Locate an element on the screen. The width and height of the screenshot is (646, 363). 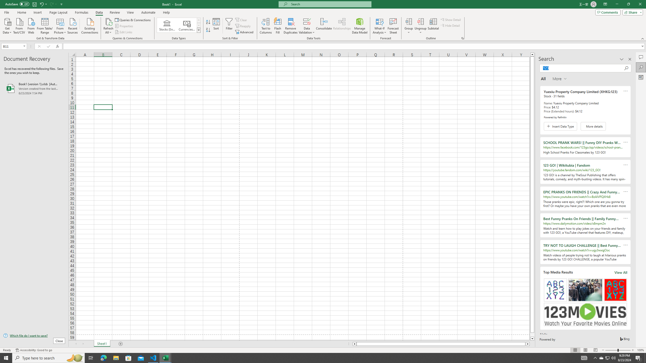
Queries & Connections is located at coordinates (133, 20).